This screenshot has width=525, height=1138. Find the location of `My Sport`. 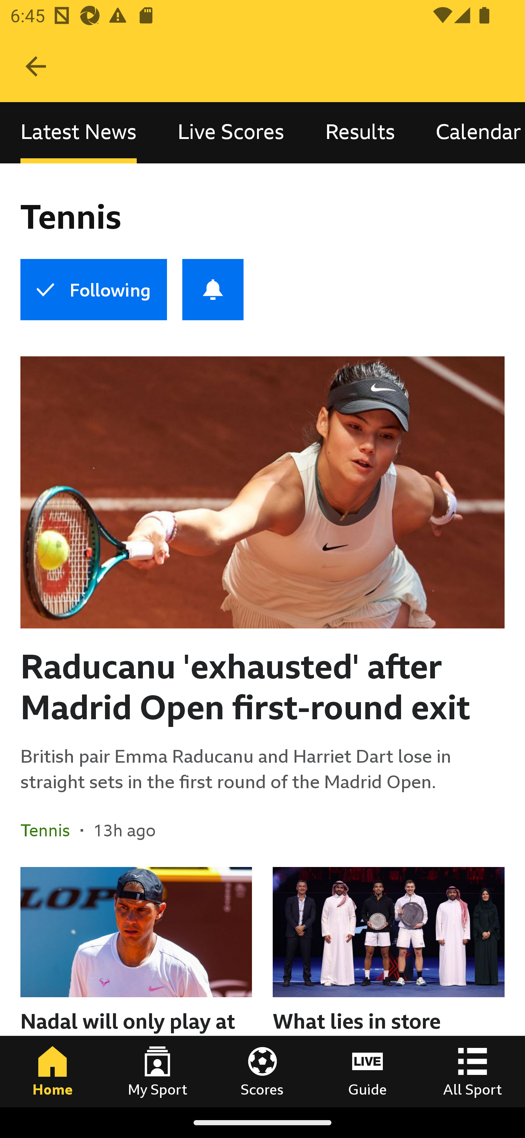

My Sport is located at coordinates (157, 1071).